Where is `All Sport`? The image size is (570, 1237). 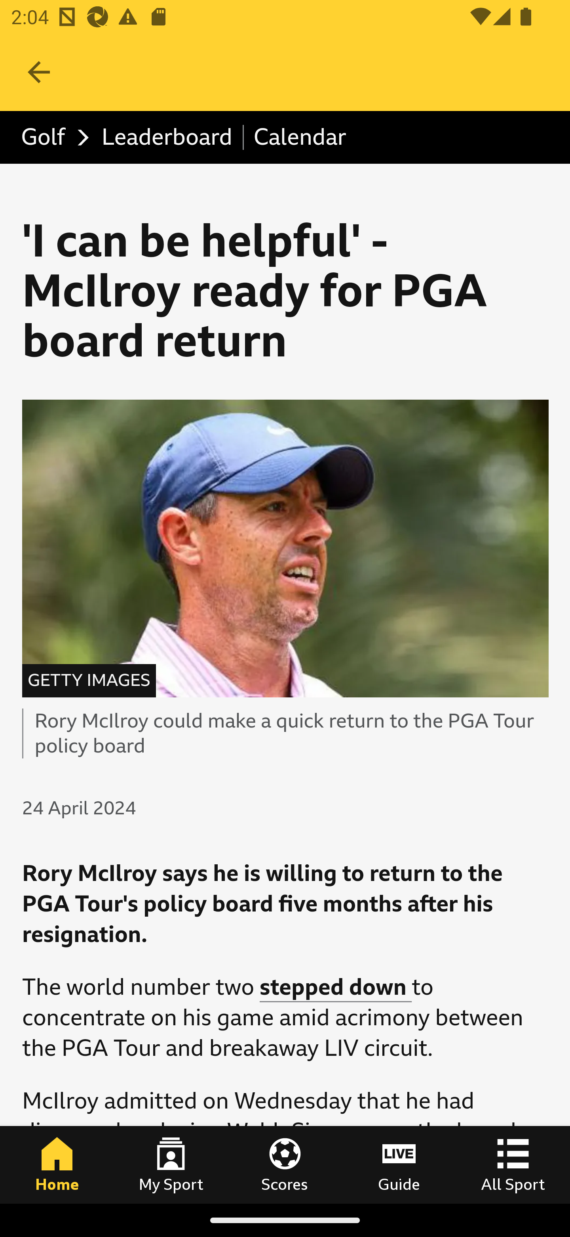
All Sport is located at coordinates (513, 1164).